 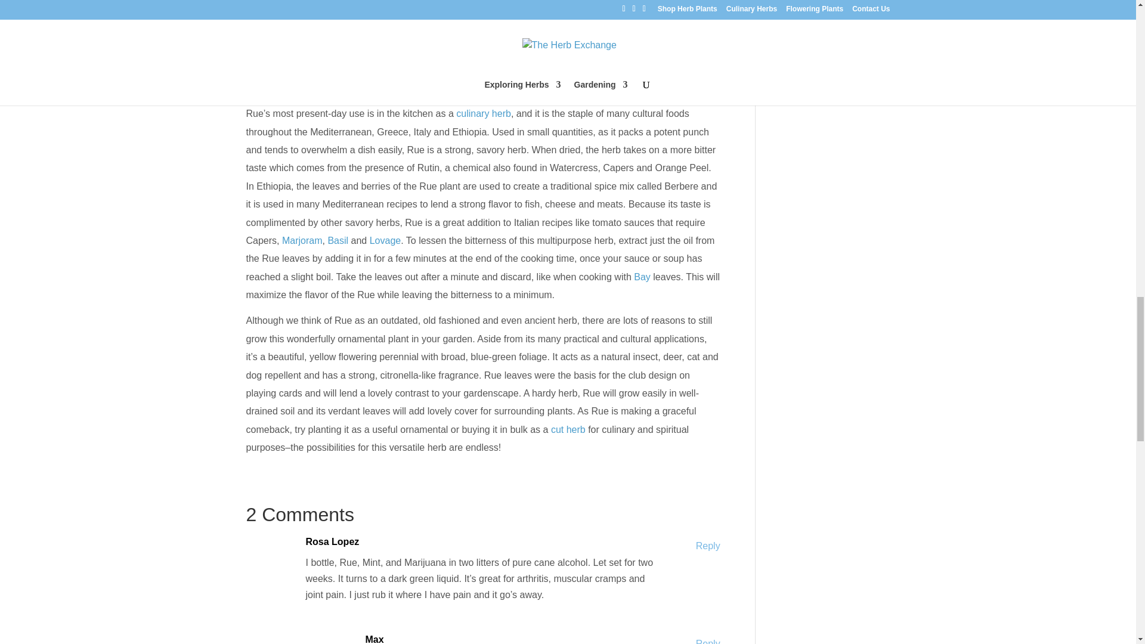 What do you see at coordinates (302, 240) in the screenshot?
I see `Marjoram` at bounding box center [302, 240].